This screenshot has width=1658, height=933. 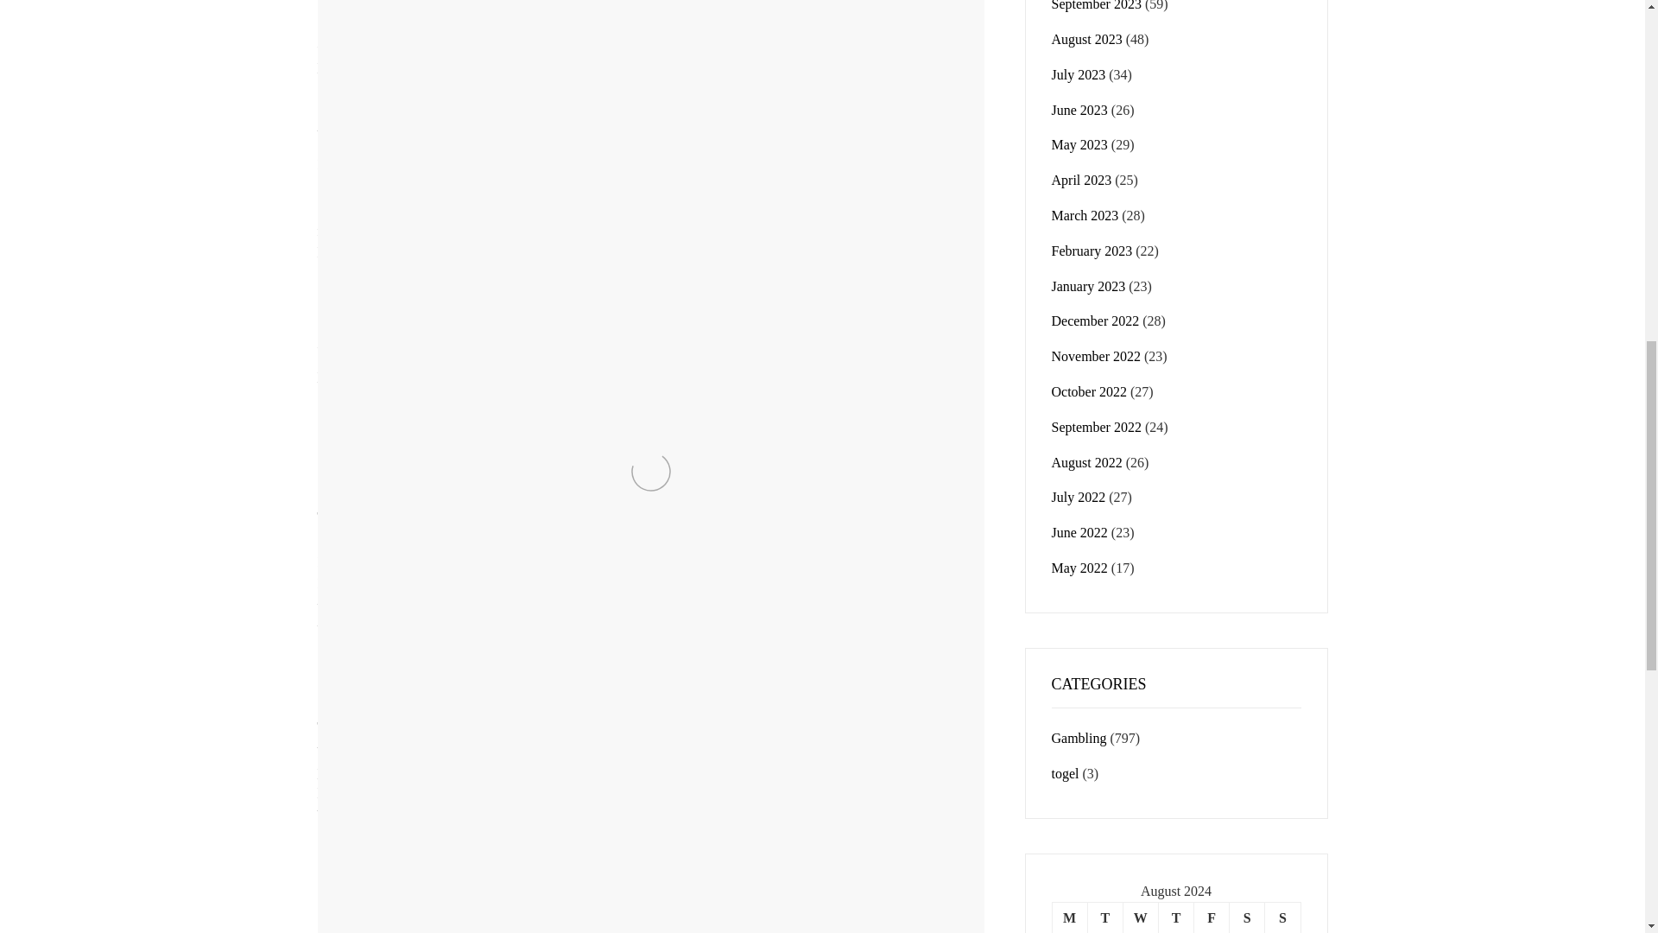 What do you see at coordinates (1097, 5) in the screenshot?
I see `September 2023` at bounding box center [1097, 5].